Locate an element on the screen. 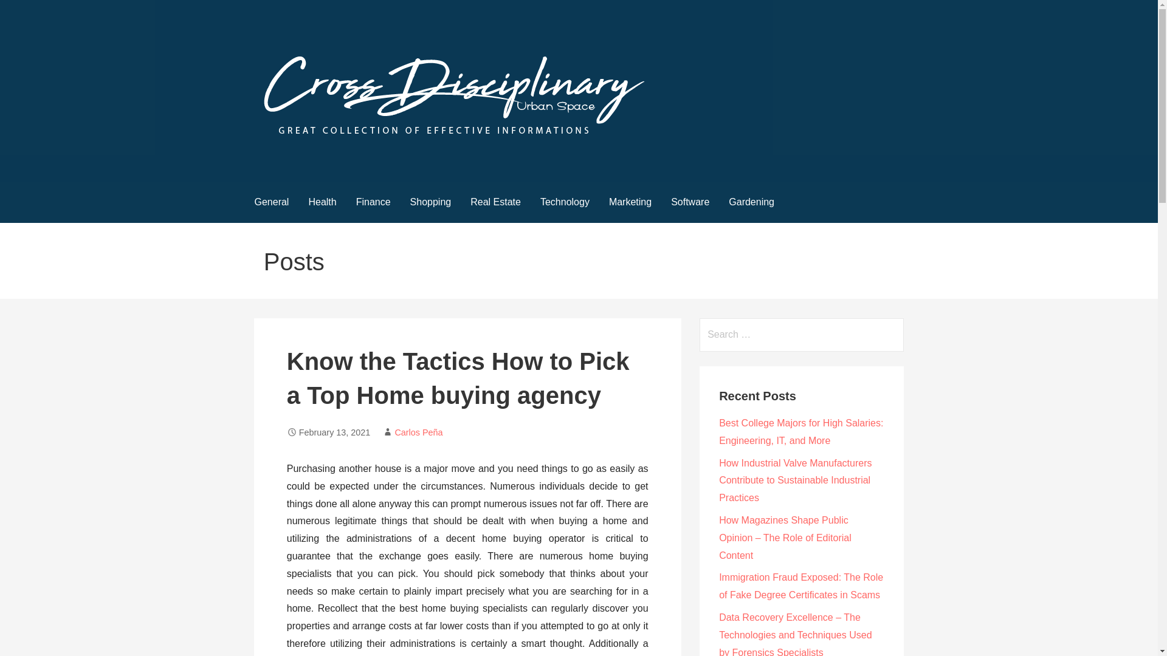 The width and height of the screenshot is (1167, 656). Health is located at coordinates (322, 203).